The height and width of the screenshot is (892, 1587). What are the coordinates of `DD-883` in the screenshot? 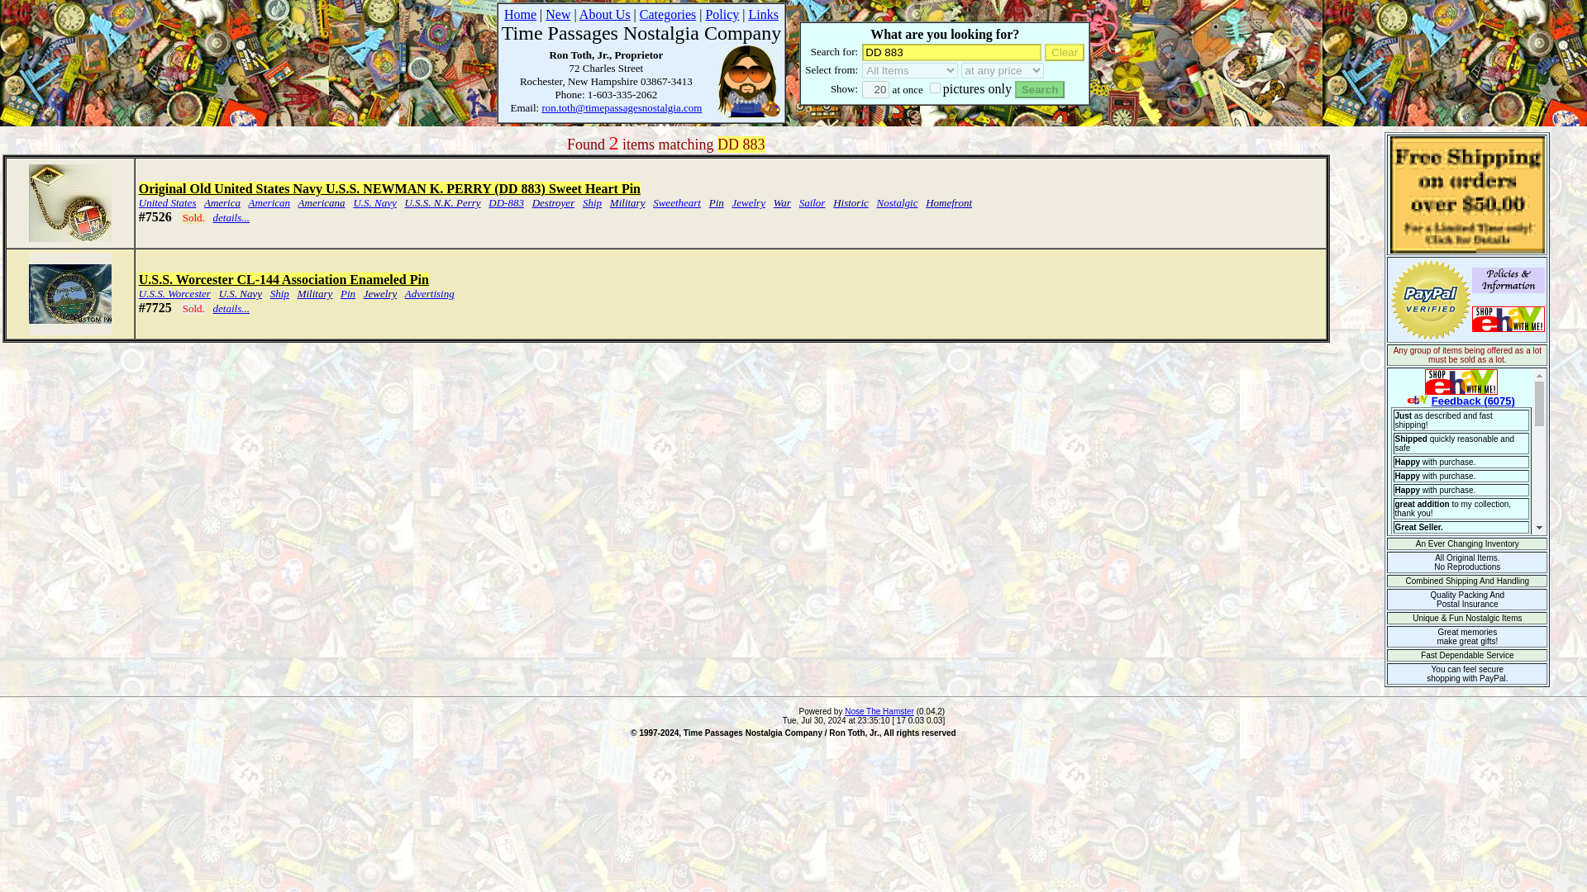 It's located at (506, 202).